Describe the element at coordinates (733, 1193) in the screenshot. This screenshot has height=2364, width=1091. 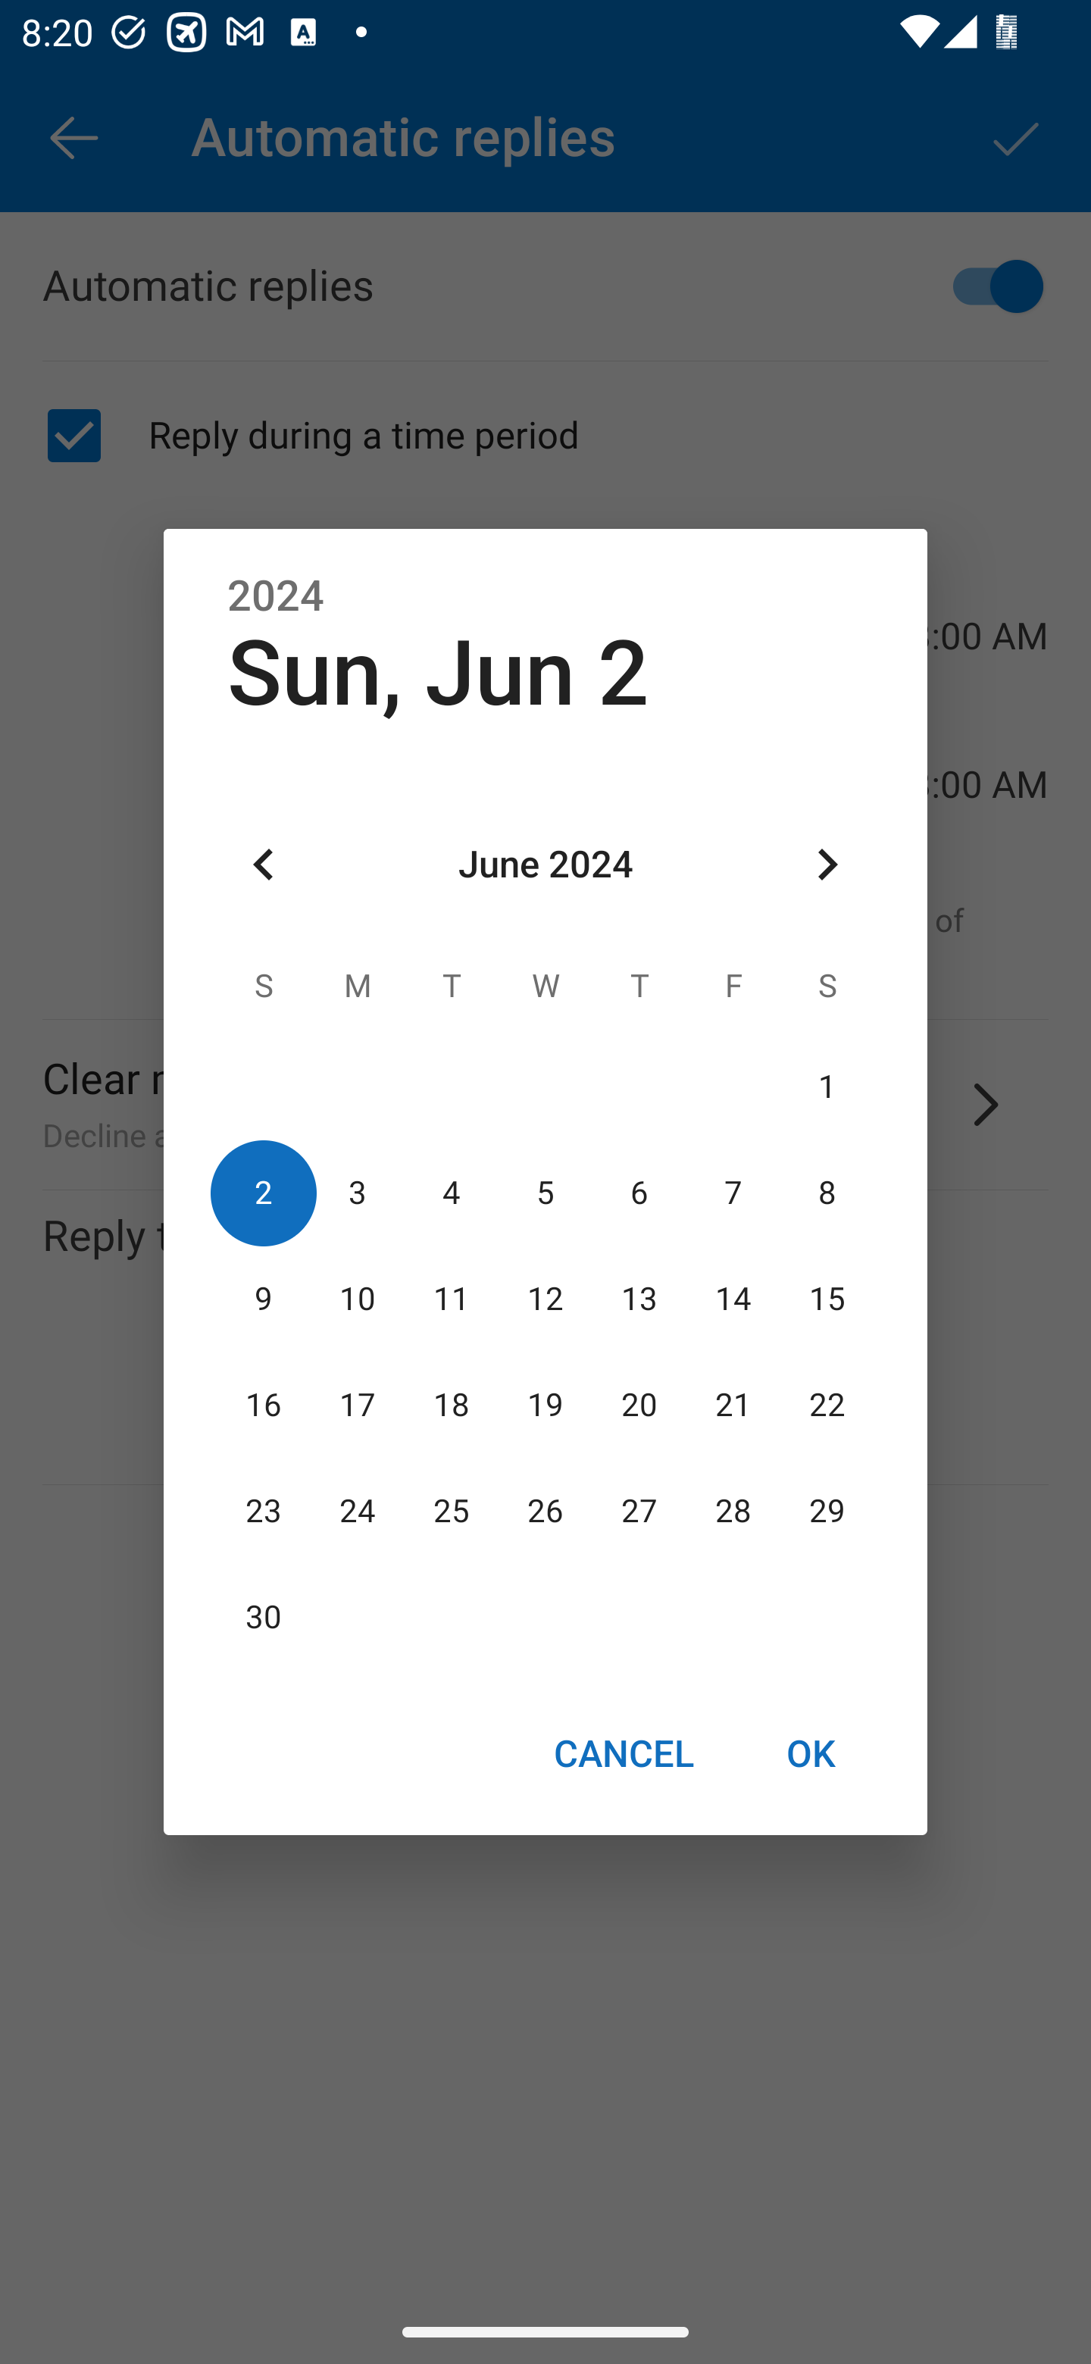
I see `7 07 June 2024` at that location.